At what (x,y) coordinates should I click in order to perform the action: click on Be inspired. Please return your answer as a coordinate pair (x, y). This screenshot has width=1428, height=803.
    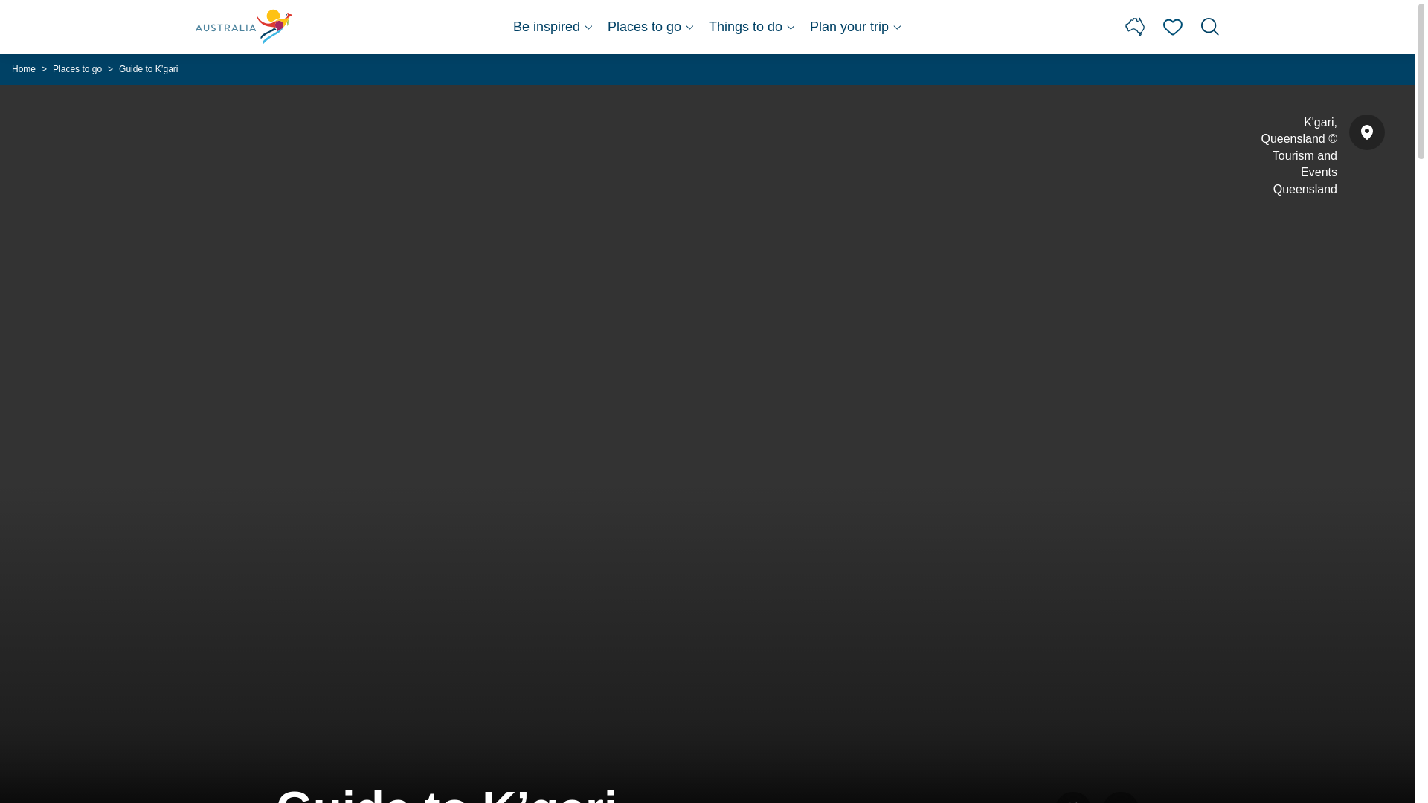
    Looking at the image, I should click on (552, 27).